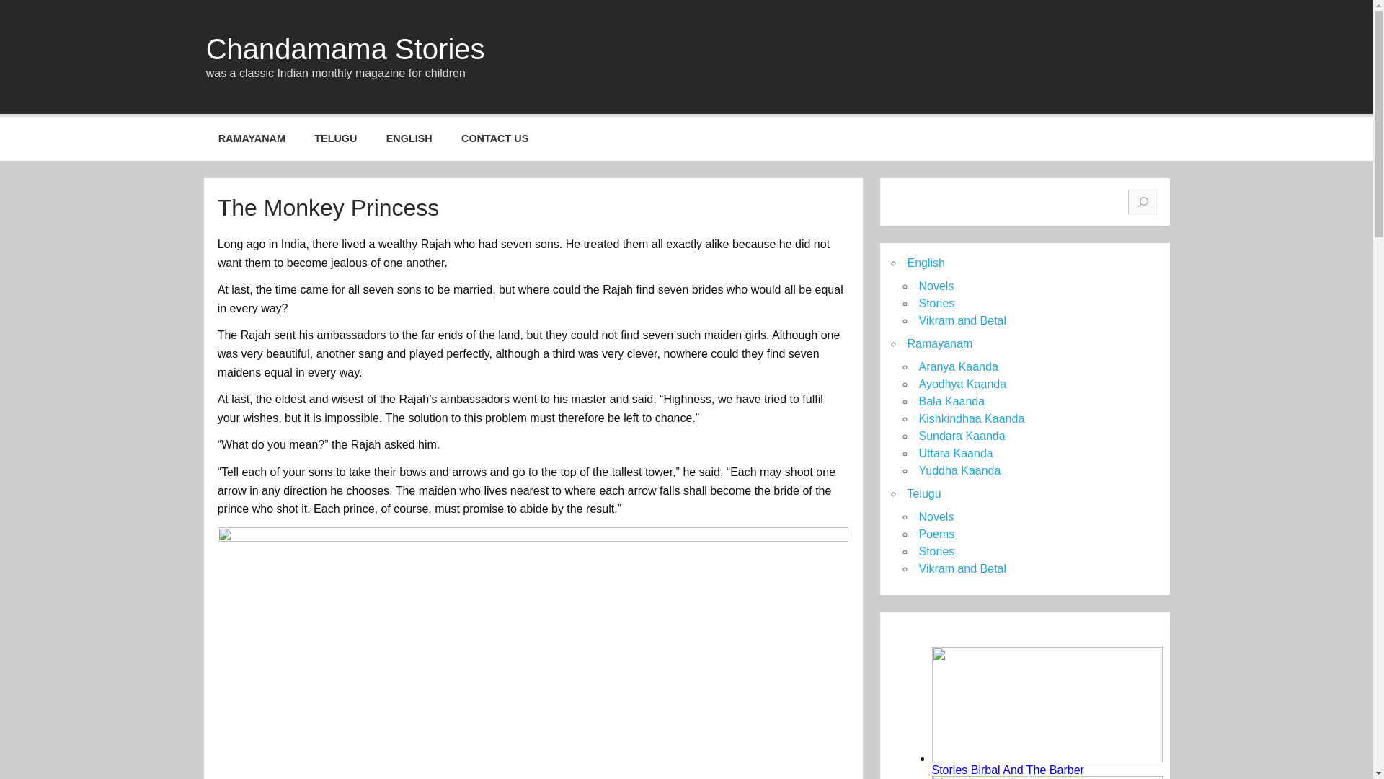  Describe the element at coordinates (939, 343) in the screenshot. I see `Ramayanam` at that location.